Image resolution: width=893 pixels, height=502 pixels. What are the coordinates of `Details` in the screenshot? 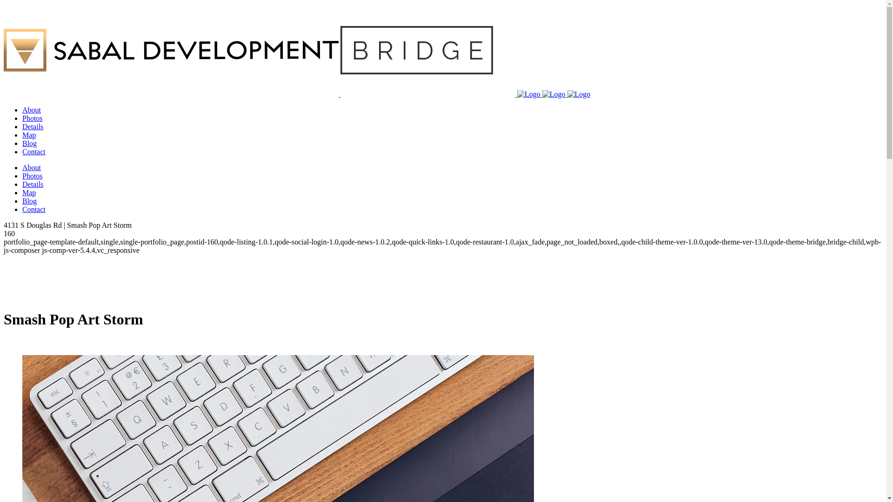 It's located at (33, 184).